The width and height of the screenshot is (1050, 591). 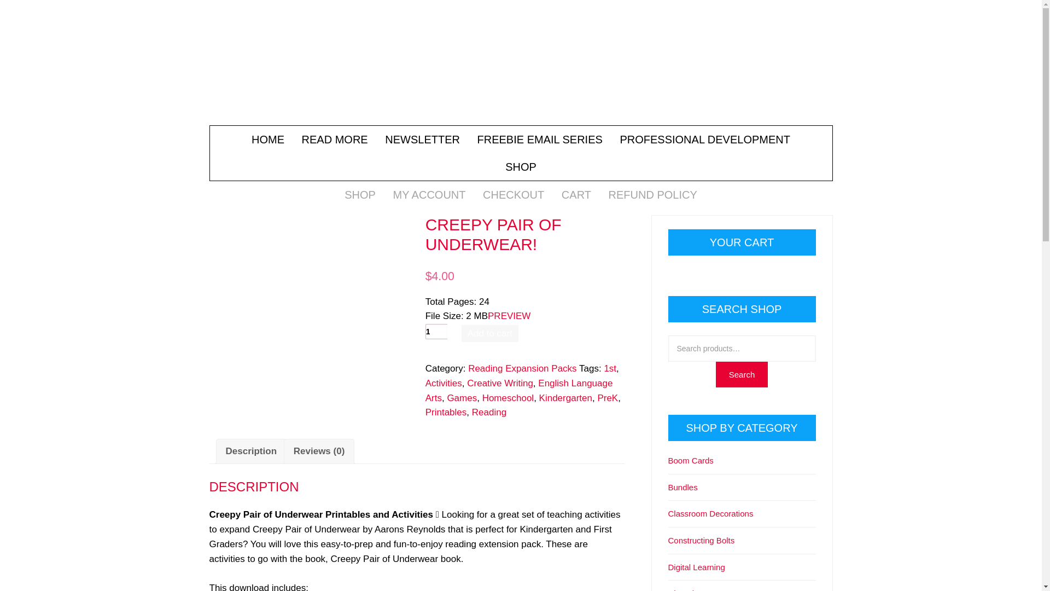 I want to click on PROFESSIONAL DEVELOPMENT, so click(x=704, y=139).